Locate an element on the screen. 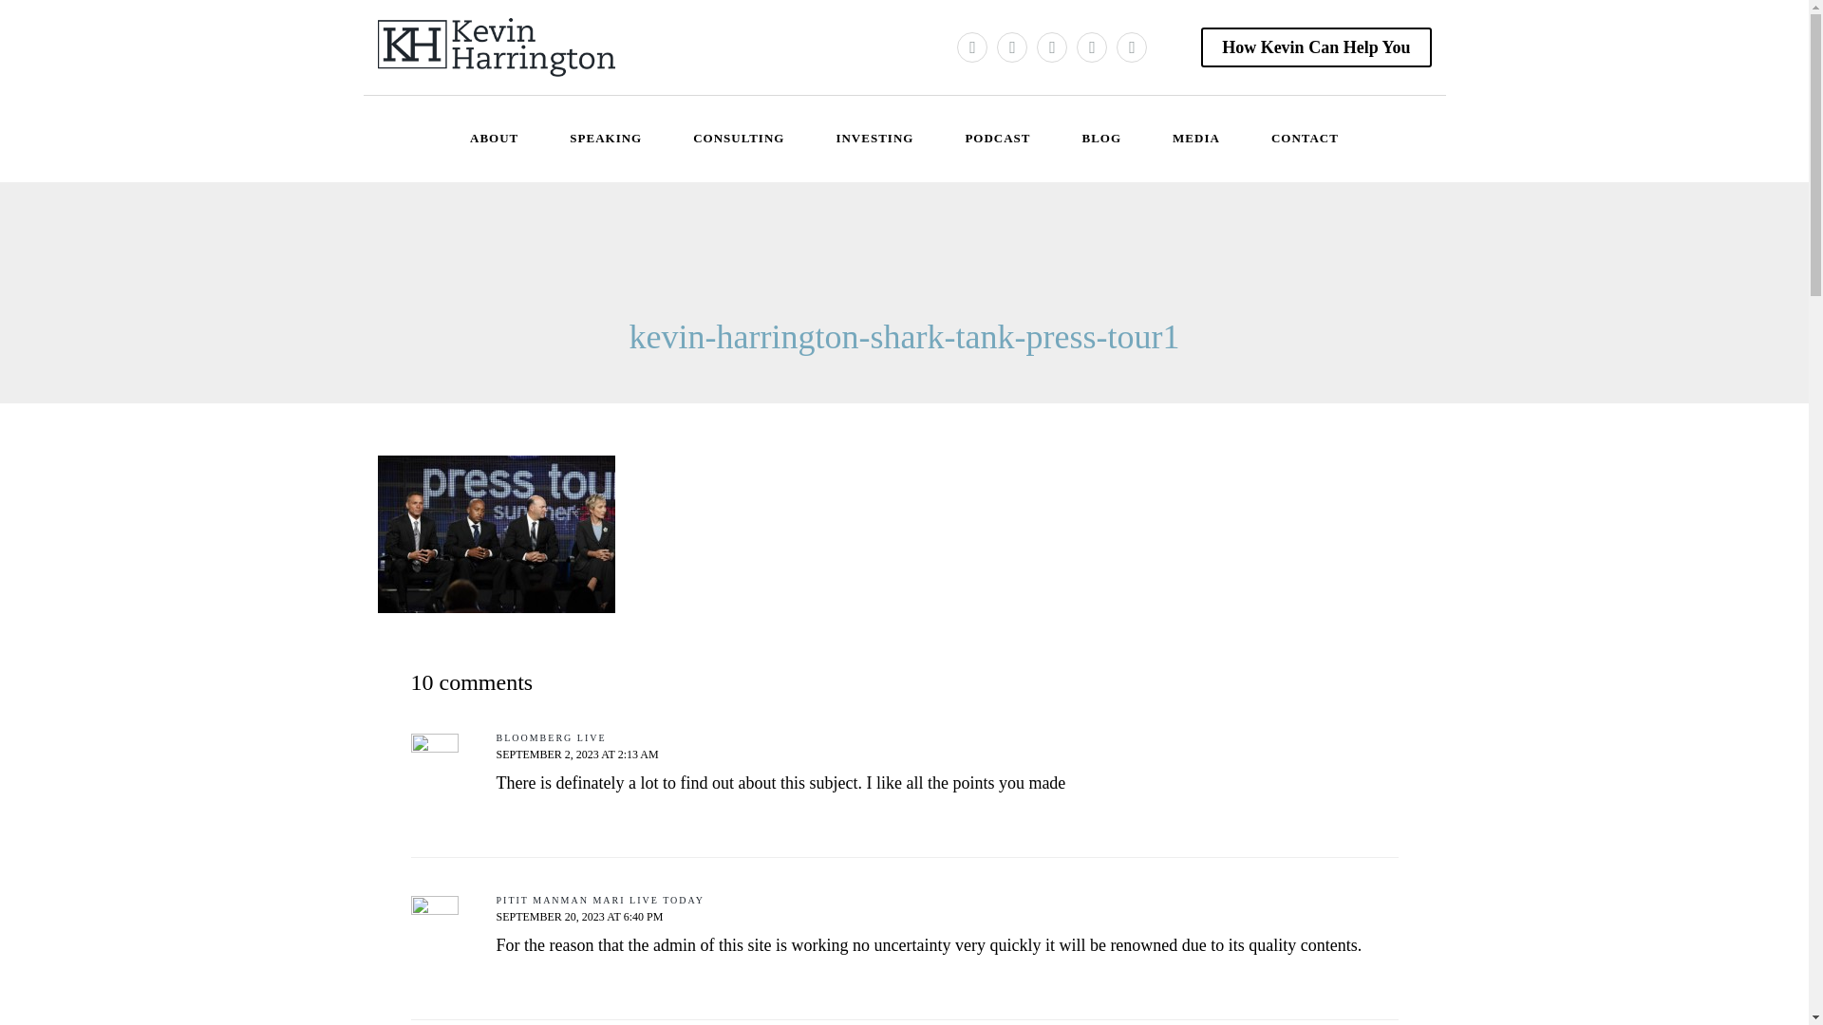 Image resolution: width=1823 pixels, height=1025 pixels. CONTACT is located at coordinates (1305, 139).